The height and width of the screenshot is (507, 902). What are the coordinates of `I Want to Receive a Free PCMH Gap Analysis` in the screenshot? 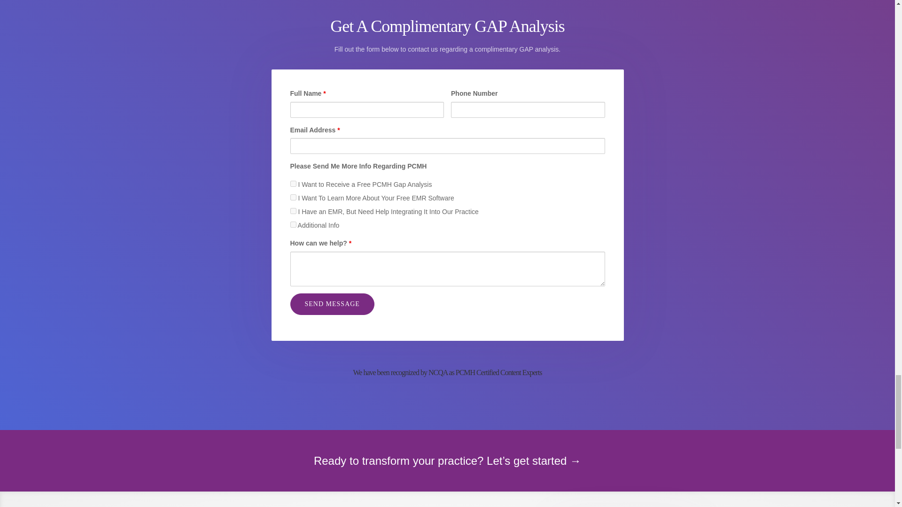 It's located at (293, 184).